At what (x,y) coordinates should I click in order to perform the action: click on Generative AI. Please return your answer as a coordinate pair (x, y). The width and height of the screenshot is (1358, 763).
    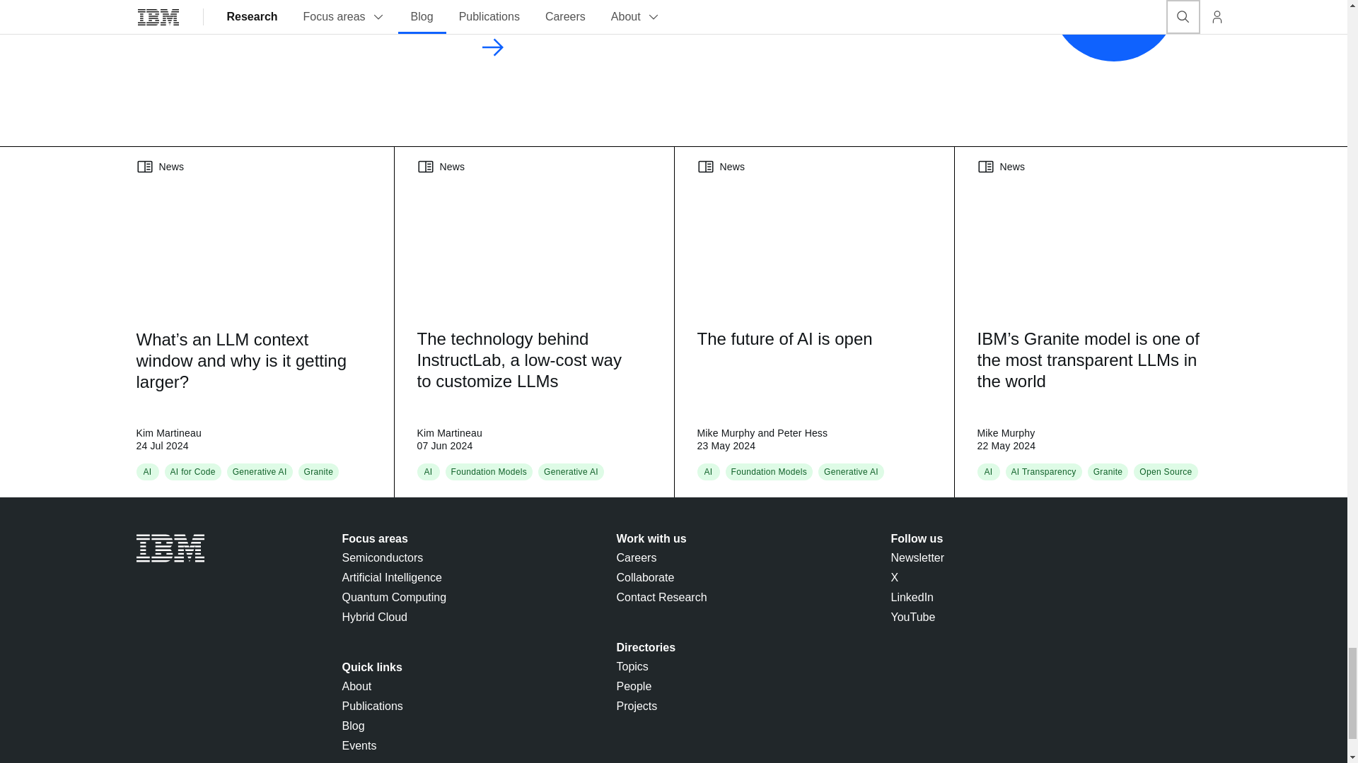
    Looking at the image, I should click on (852, 472).